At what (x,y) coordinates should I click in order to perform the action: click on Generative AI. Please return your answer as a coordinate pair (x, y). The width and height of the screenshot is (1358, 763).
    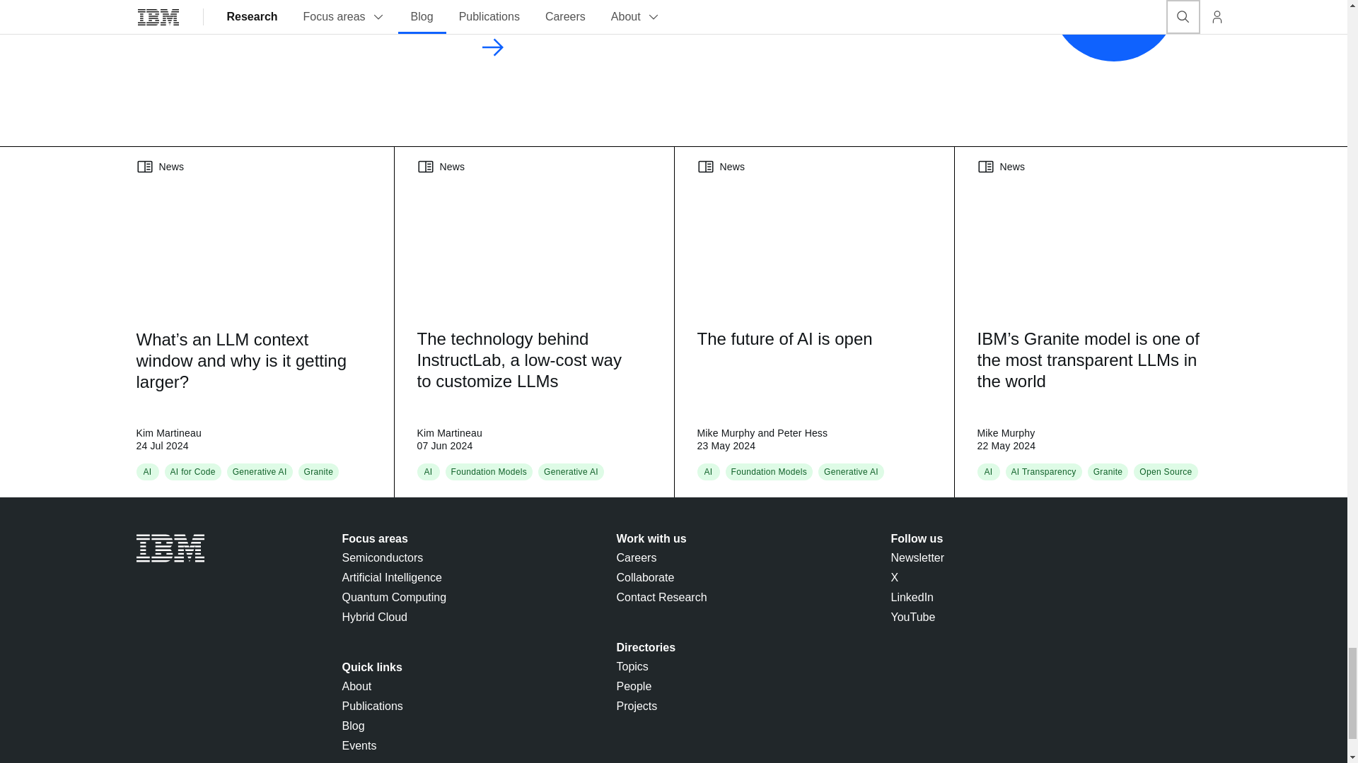
    Looking at the image, I should click on (852, 472).